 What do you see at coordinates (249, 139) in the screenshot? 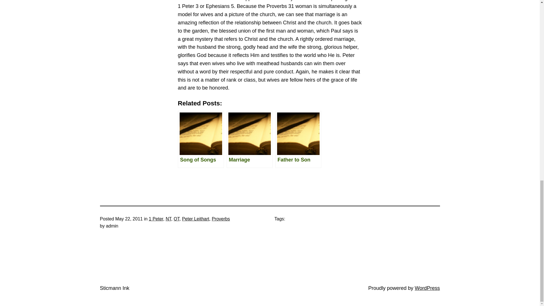
I see `Marriage` at bounding box center [249, 139].